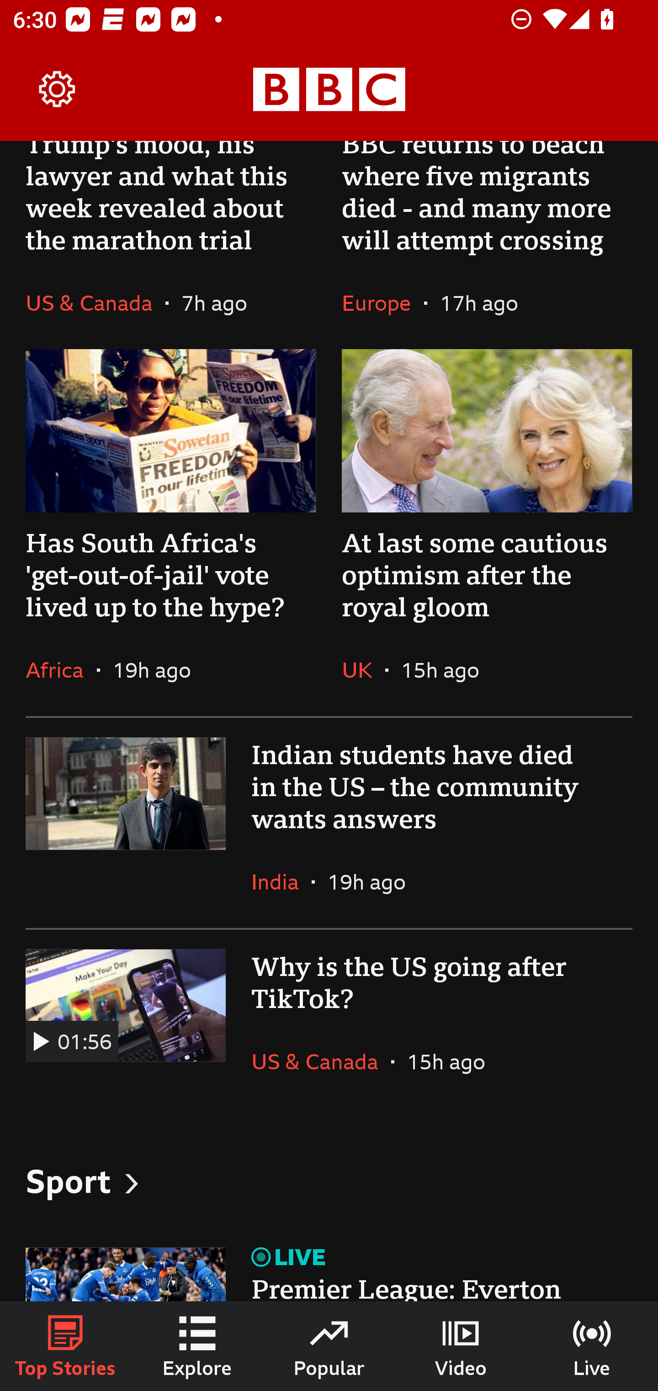 The image size is (658, 1391). I want to click on Settings, so click(58, 90).